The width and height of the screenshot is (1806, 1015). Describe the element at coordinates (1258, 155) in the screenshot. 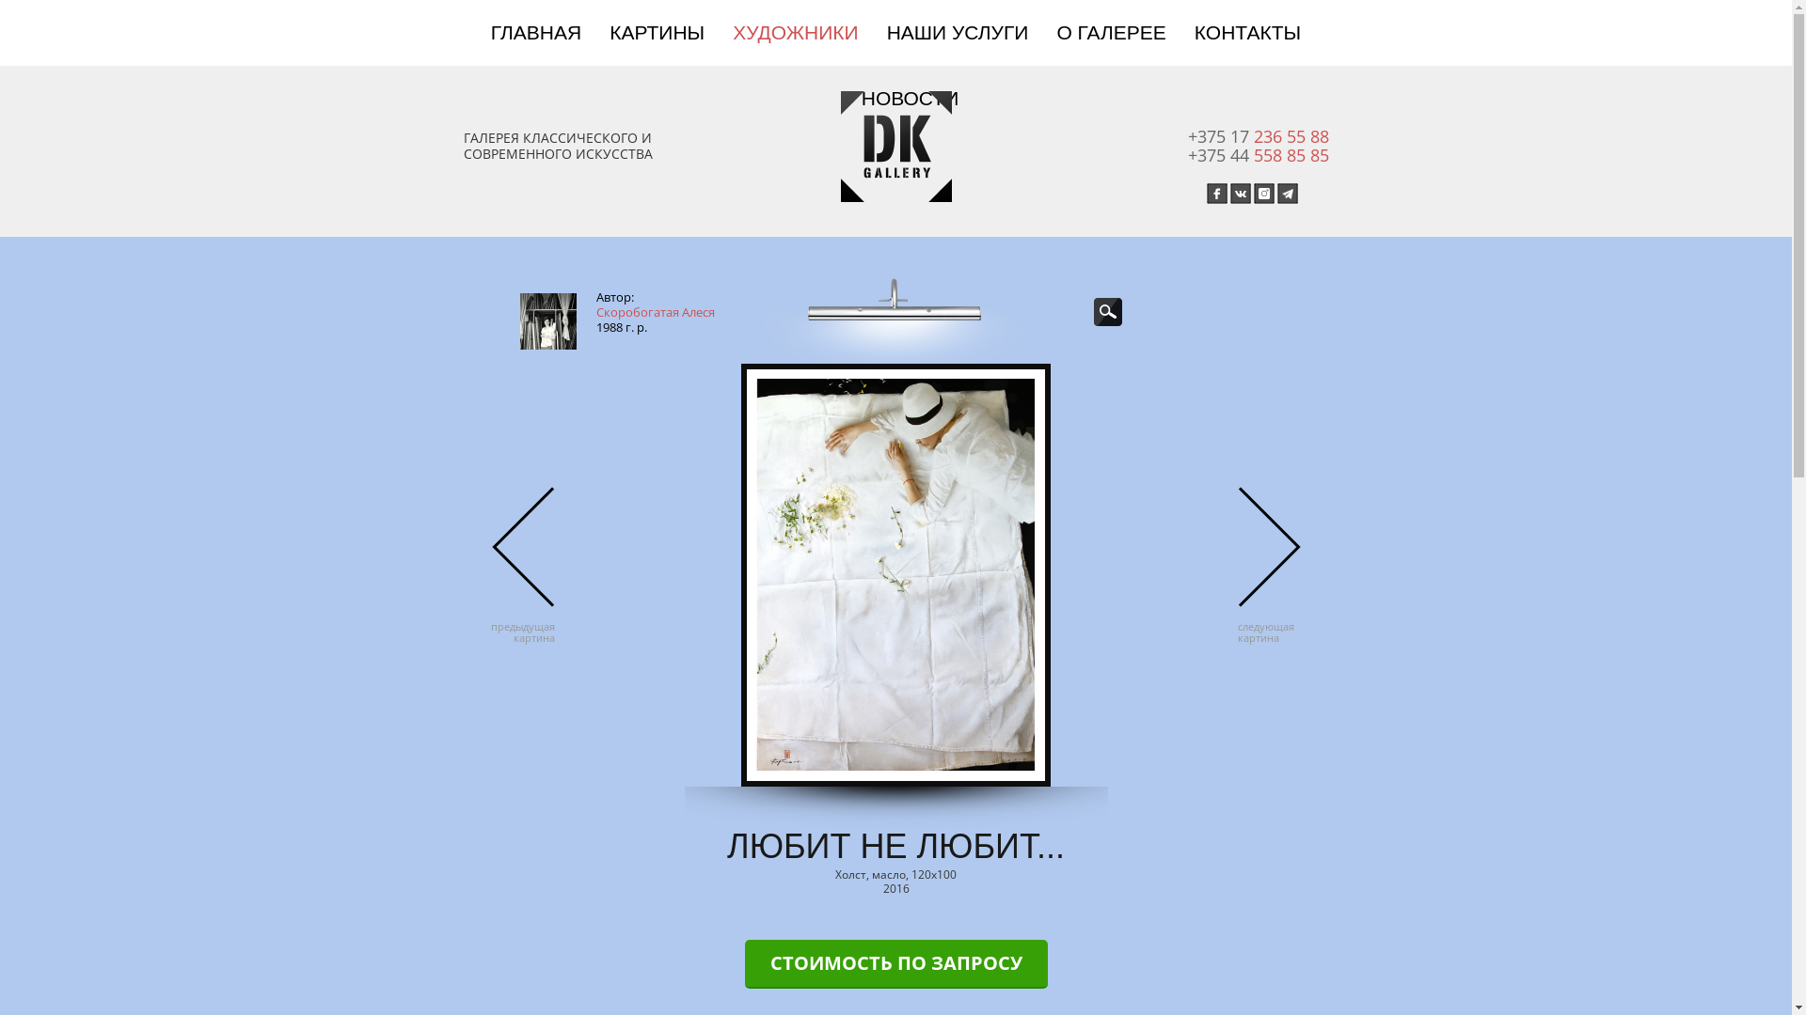

I see `+375 44 558 85 85` at that location.